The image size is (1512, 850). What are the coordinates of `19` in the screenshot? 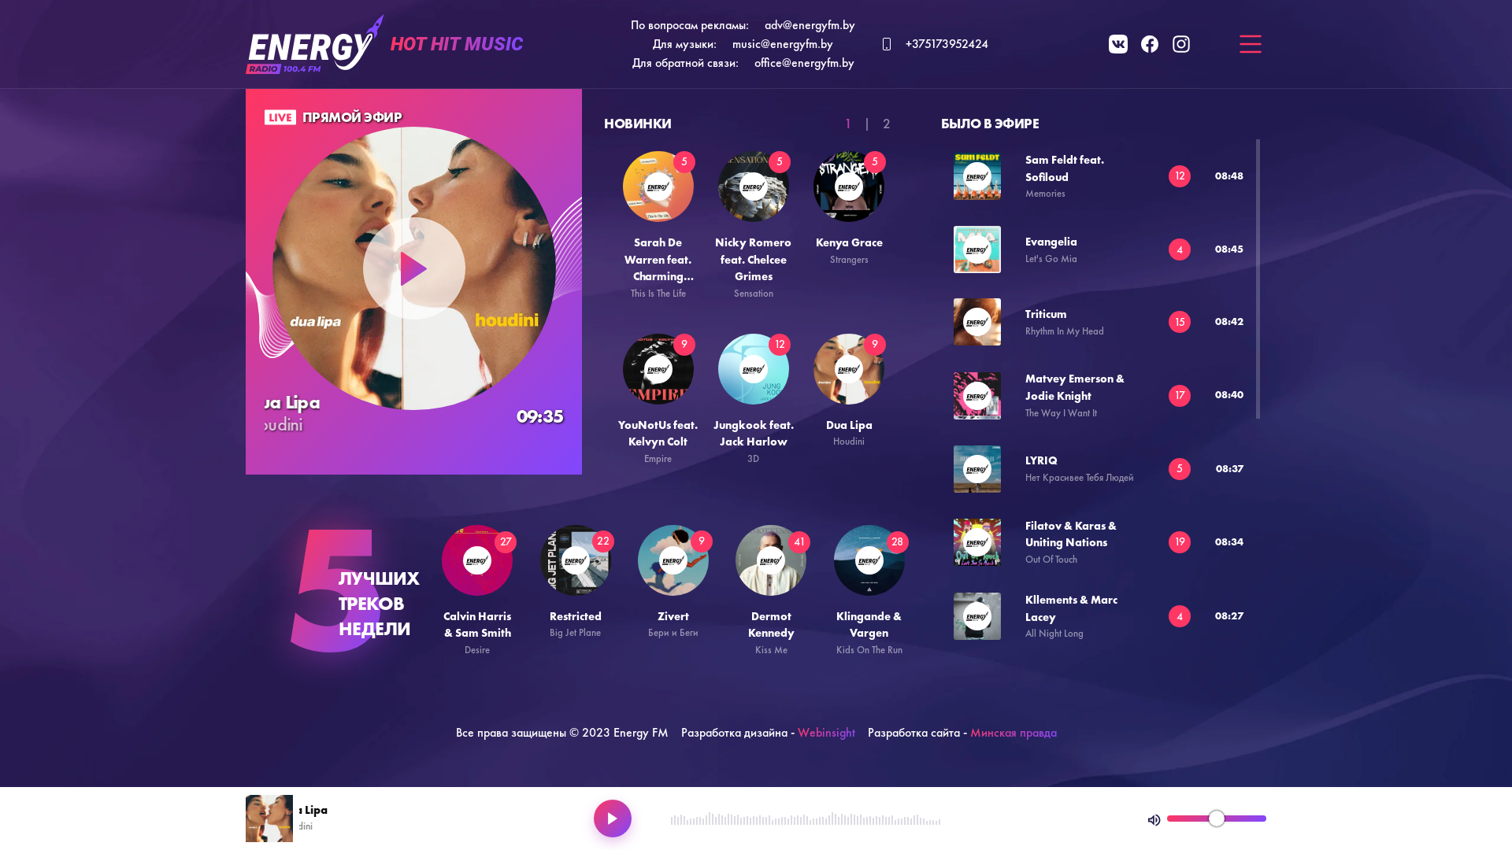 It's located at (1180, 542).